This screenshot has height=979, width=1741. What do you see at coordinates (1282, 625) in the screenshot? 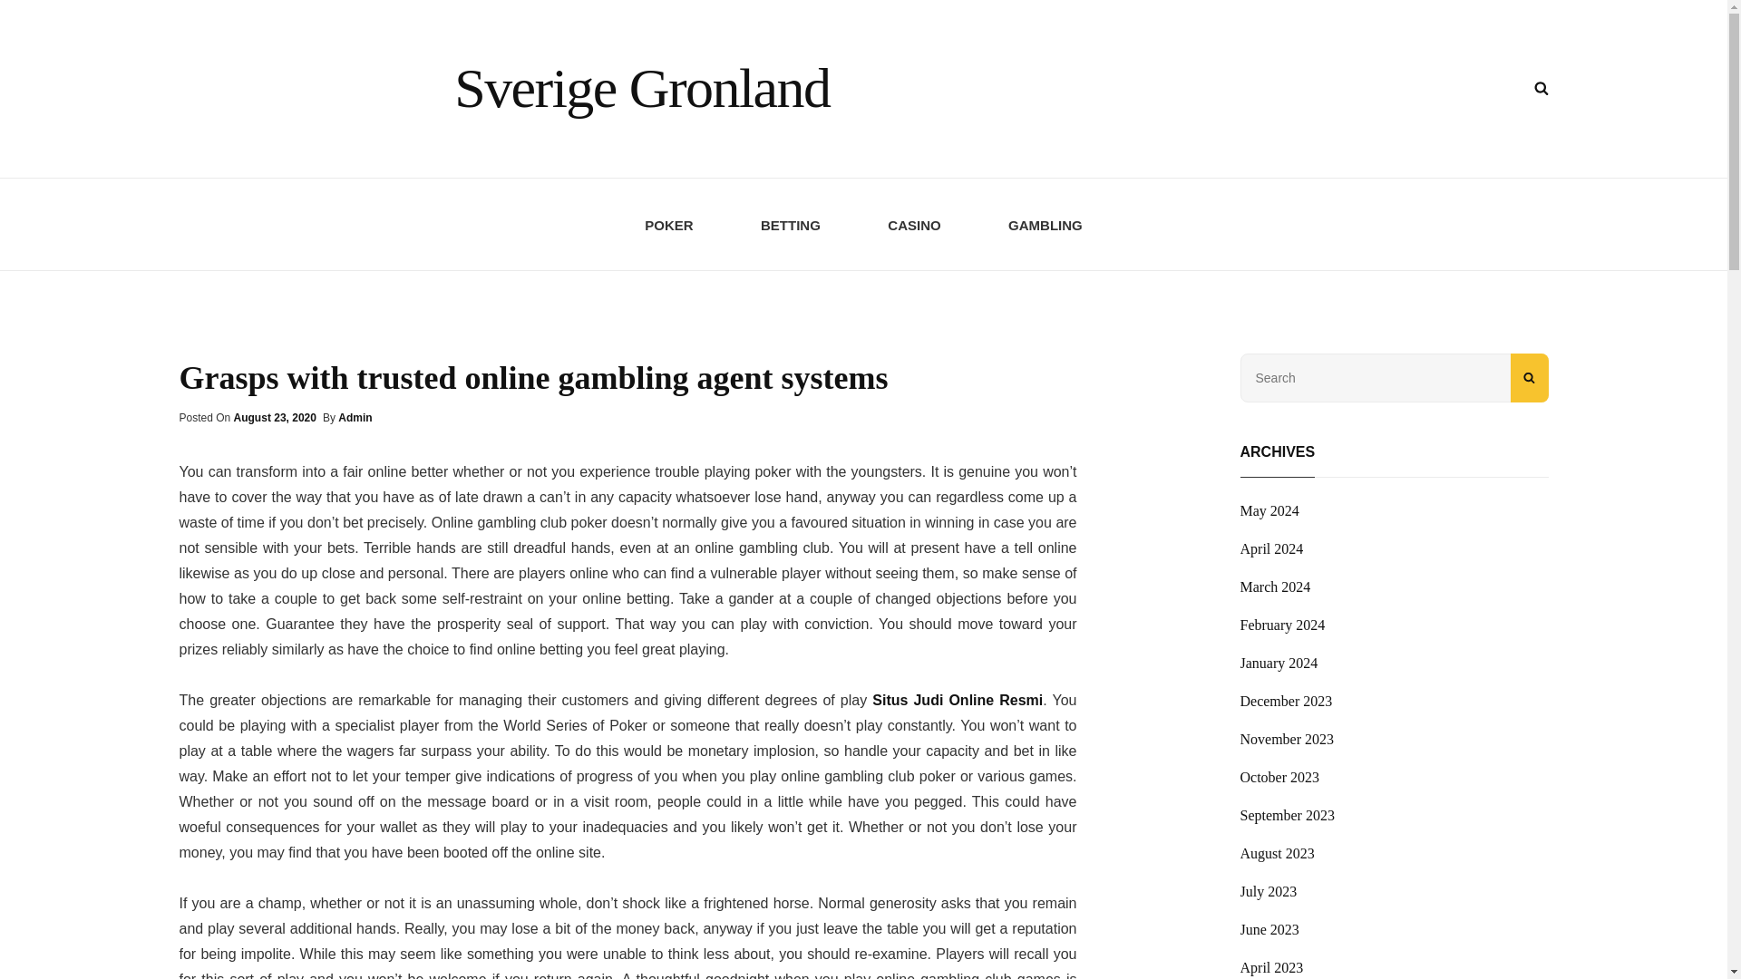
I see `February 2024` at bounding box center [1282, 625].